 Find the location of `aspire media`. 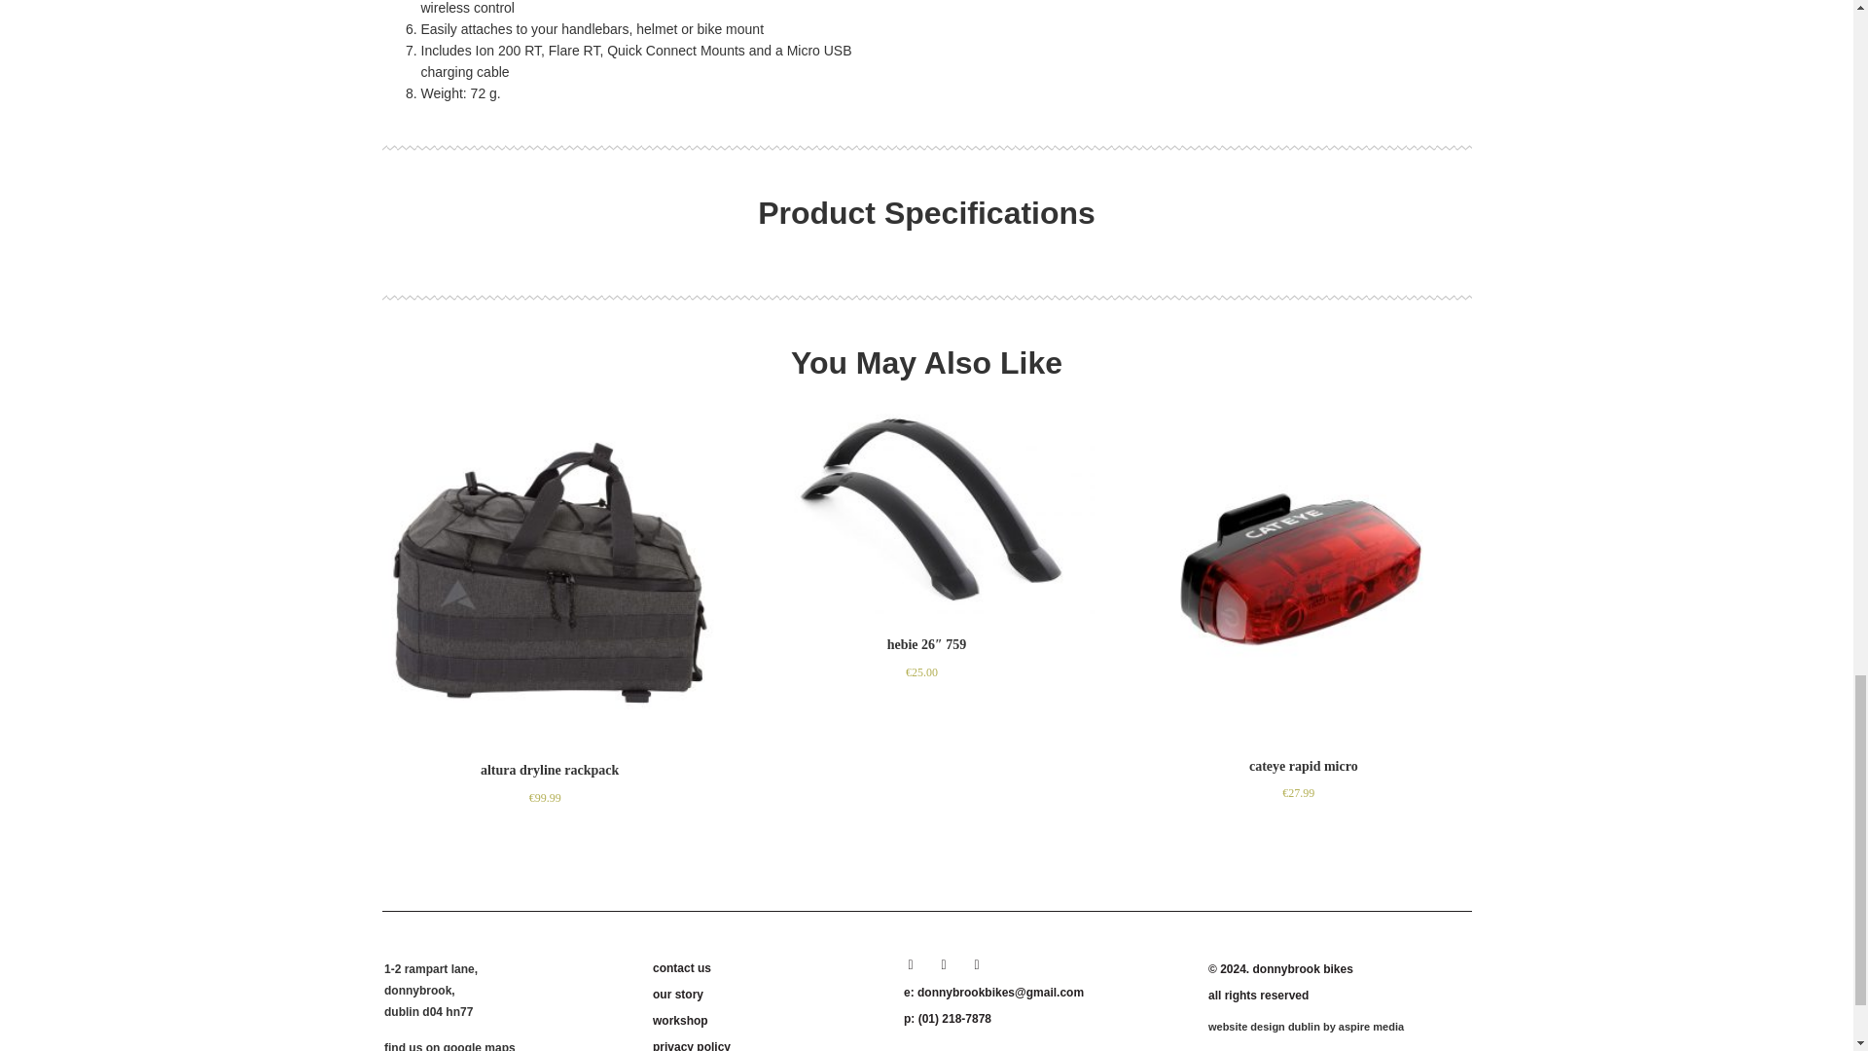

aspire media is located at coordinates (1372, 1026).